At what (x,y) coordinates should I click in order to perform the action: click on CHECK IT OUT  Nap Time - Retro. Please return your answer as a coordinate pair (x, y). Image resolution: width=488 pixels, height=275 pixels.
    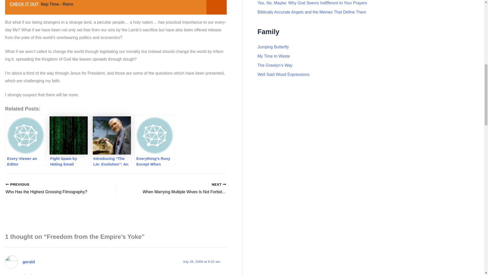
    Looking at the image, I should click on (116, 7).